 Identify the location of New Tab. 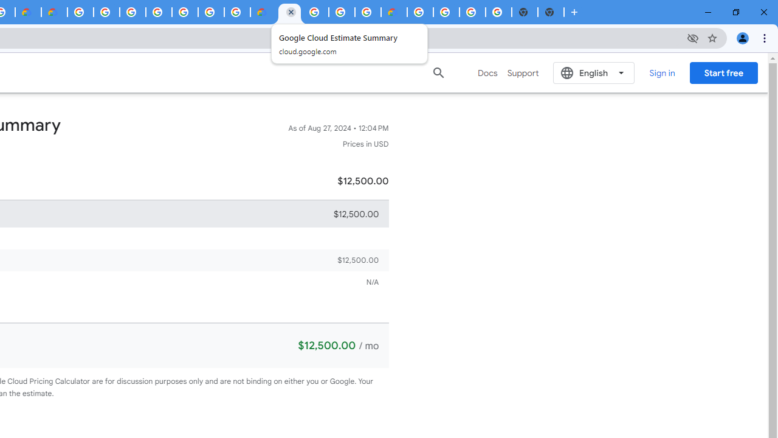
(551, 12).